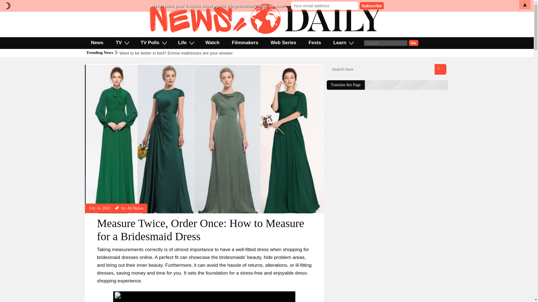  I want to click on News, so click(97, 43).